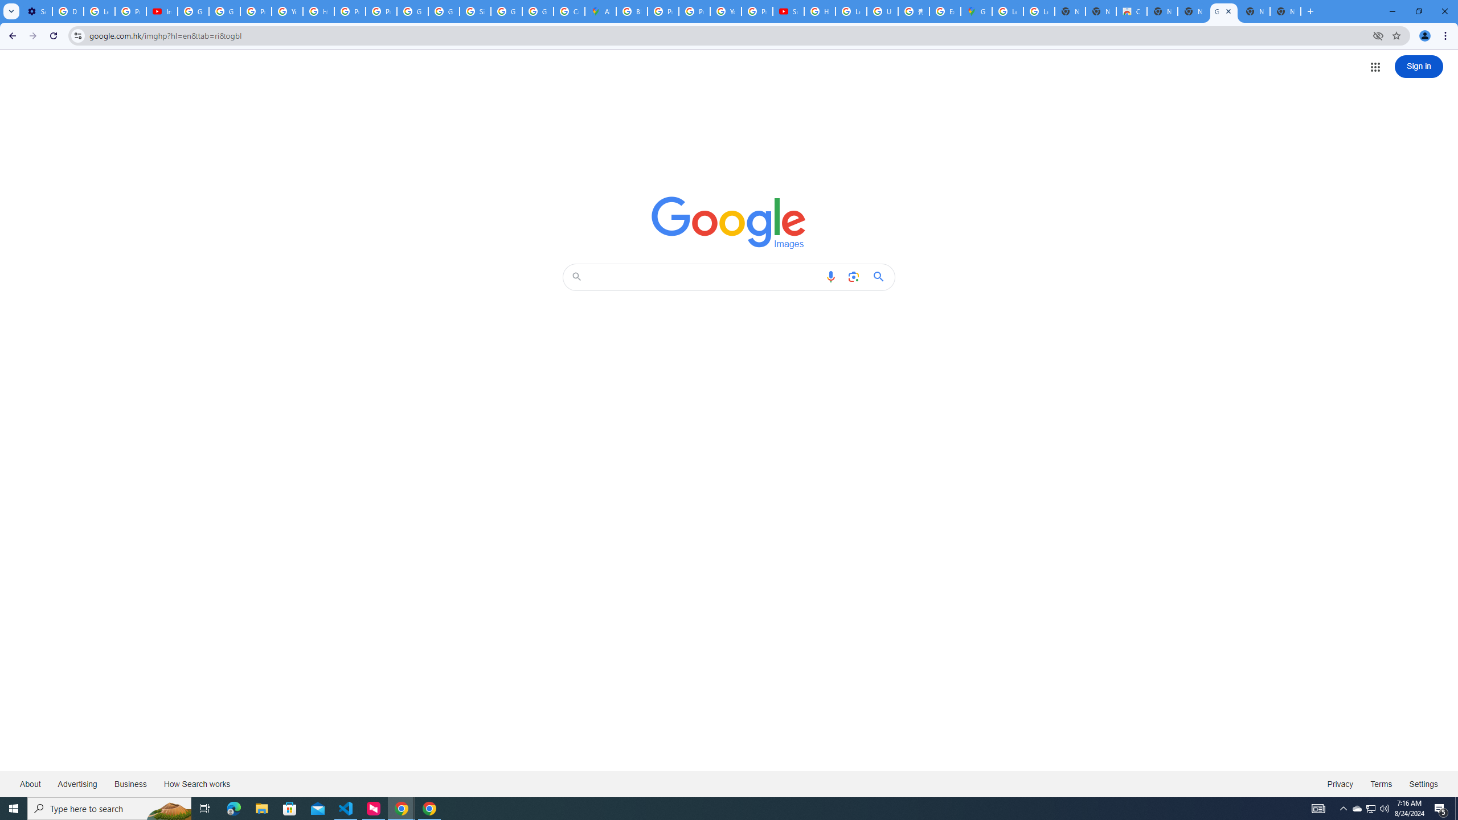 This screenshot has width=1458, height=820. I want to click on YouTube, so click(726, 11).